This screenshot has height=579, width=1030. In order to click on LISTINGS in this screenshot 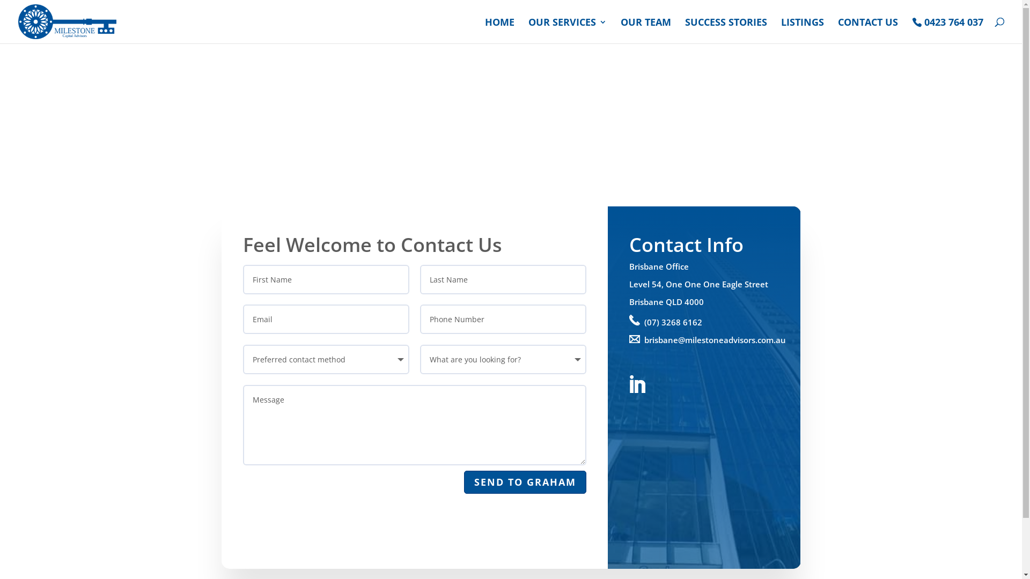, I will do `click(803, 31)`.